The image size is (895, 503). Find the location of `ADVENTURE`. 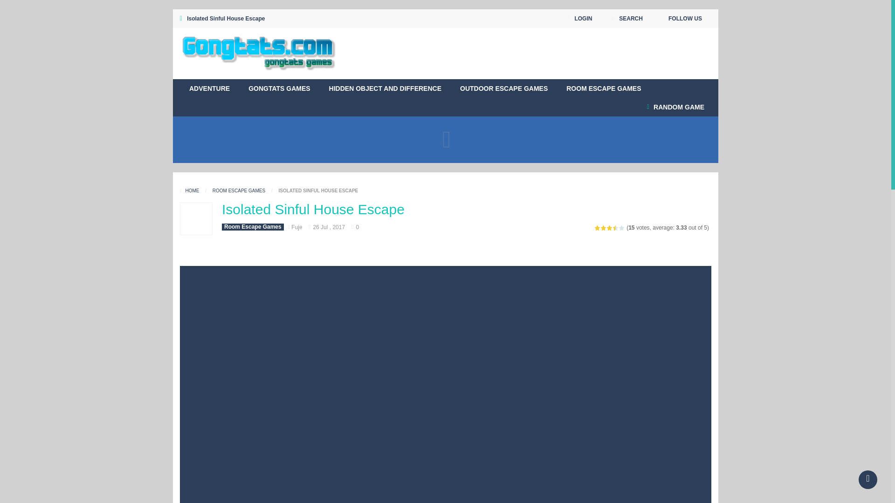

ADVENTURE is located at coordinates (209, 88).